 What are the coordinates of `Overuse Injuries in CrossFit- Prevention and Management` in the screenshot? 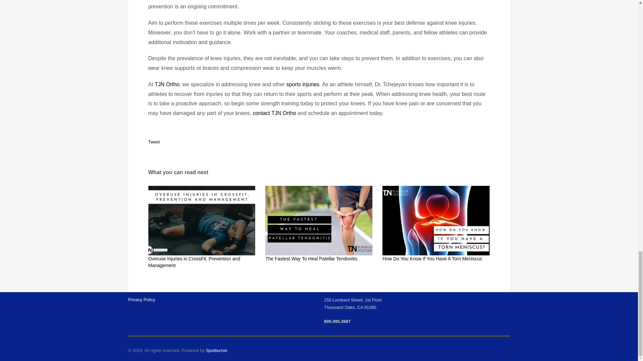 It's located at (202, 221).